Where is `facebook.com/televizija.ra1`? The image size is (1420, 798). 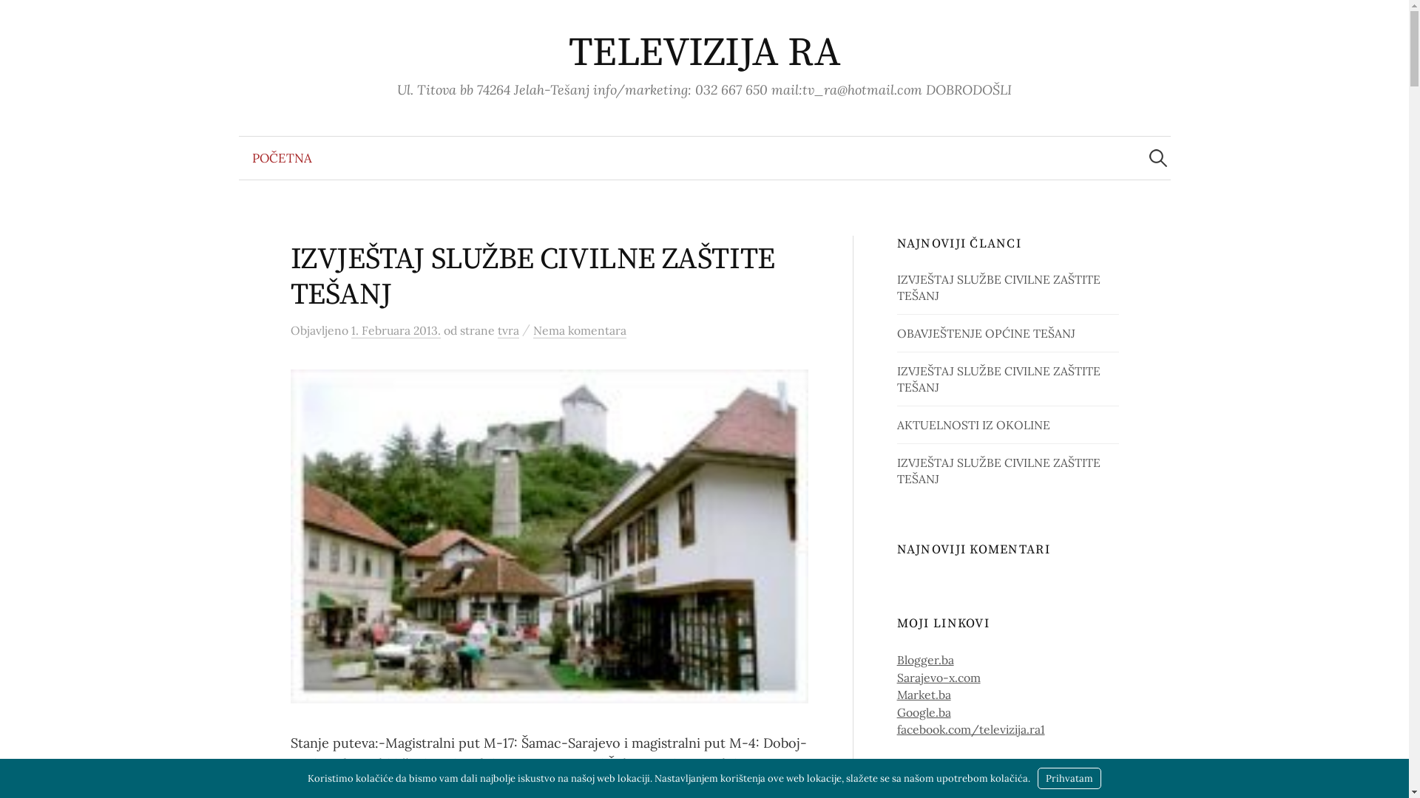
facebook.com/televizija.ra1 is located at coordinates (971, 729).